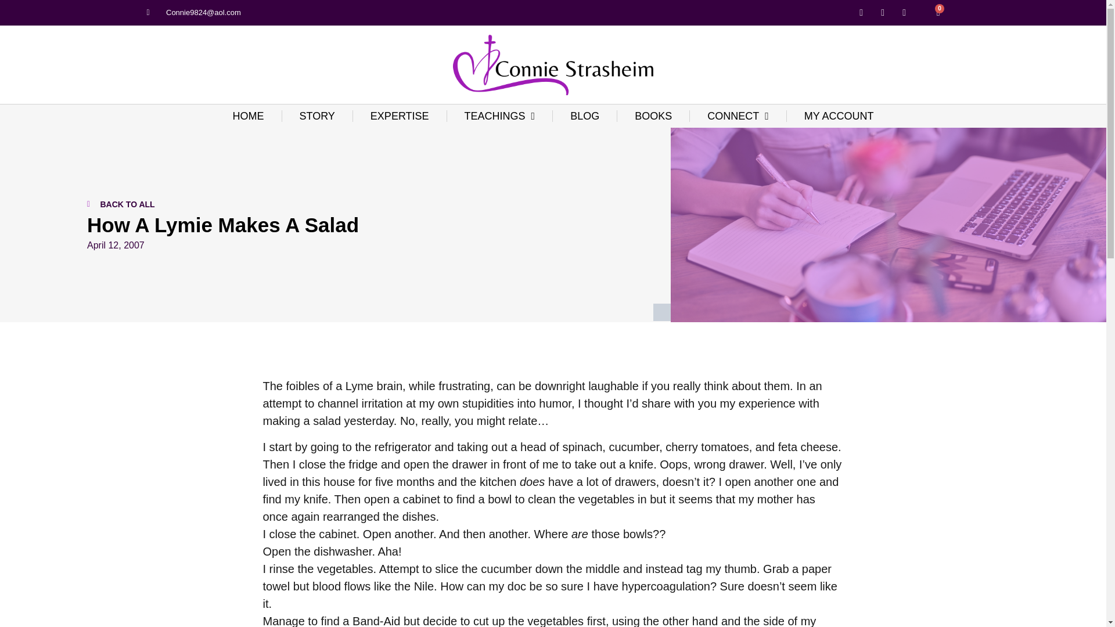 This screenshot has height=627, width=1115. Describe the element at coordinates (738, 116) in the screenshot. I see `CONNECT` at that location.